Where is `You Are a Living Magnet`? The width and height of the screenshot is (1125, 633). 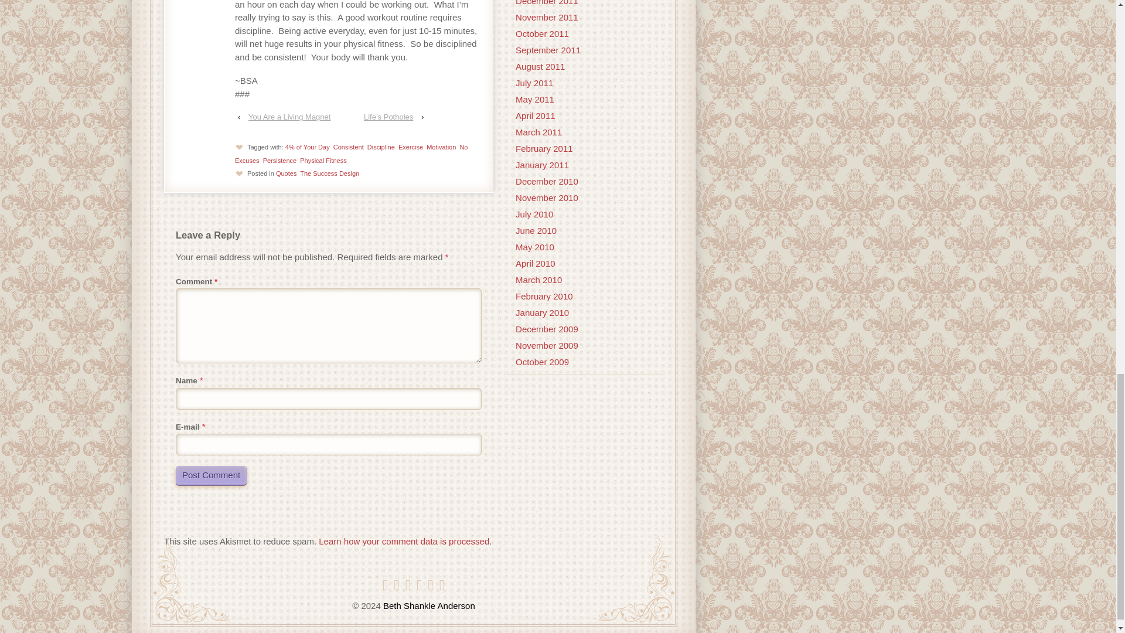 You Are a Living Magnet is located at coordinates (289, 116).